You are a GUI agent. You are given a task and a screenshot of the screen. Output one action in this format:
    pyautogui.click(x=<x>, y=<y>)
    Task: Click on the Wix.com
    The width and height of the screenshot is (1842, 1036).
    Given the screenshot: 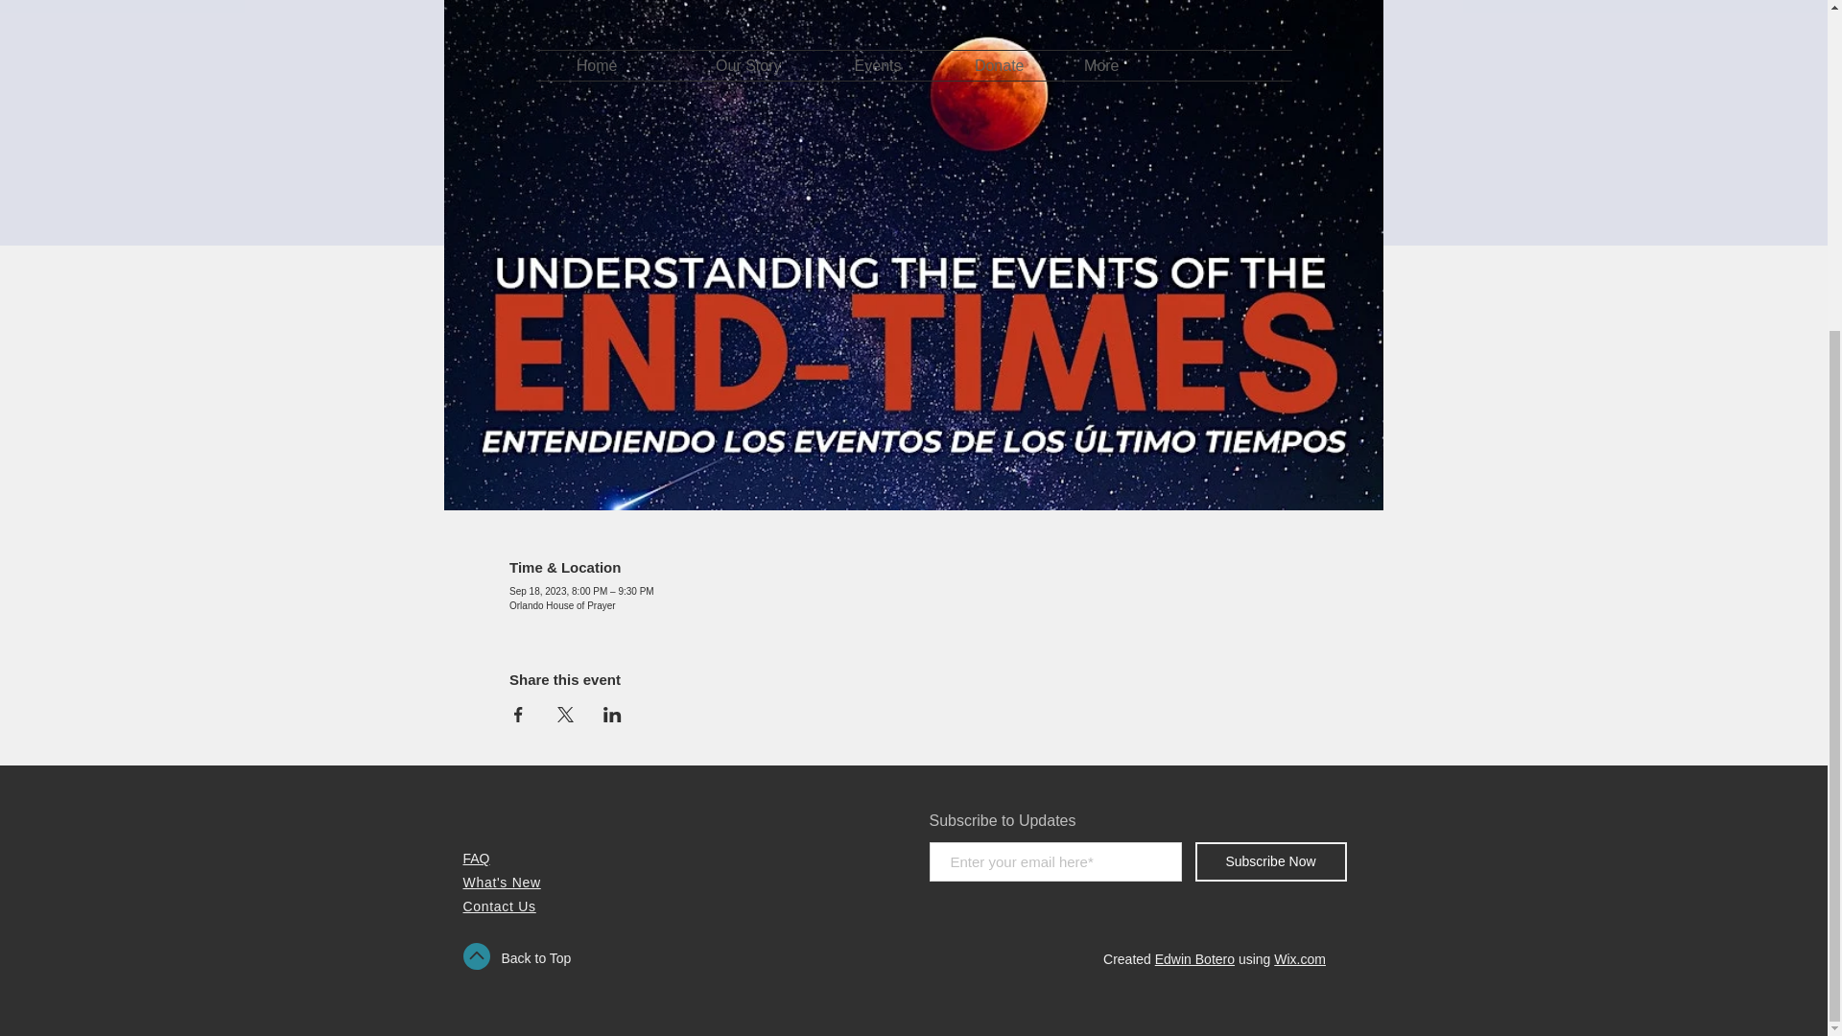 What is the action you would take?
    pyautogui.click(x=1300, y=959)
    